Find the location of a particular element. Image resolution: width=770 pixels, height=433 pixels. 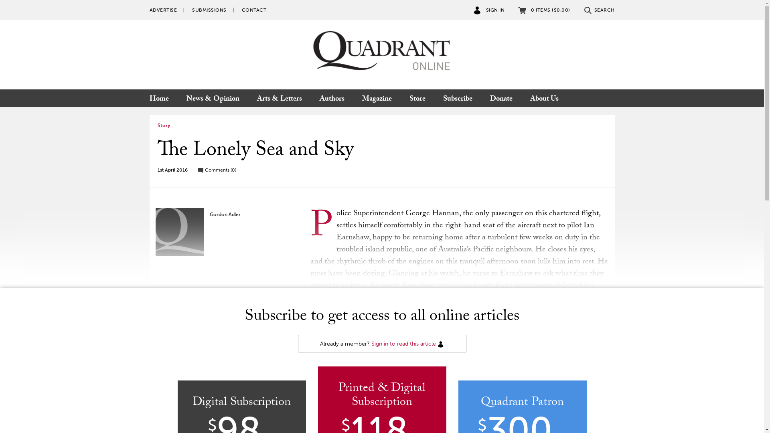

News & Opinion is located at coordinates (213, 98).